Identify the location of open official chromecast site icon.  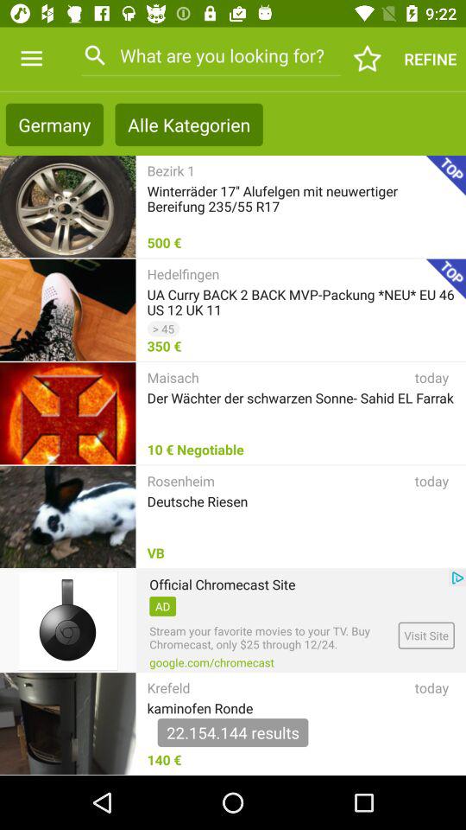
(223, 584).